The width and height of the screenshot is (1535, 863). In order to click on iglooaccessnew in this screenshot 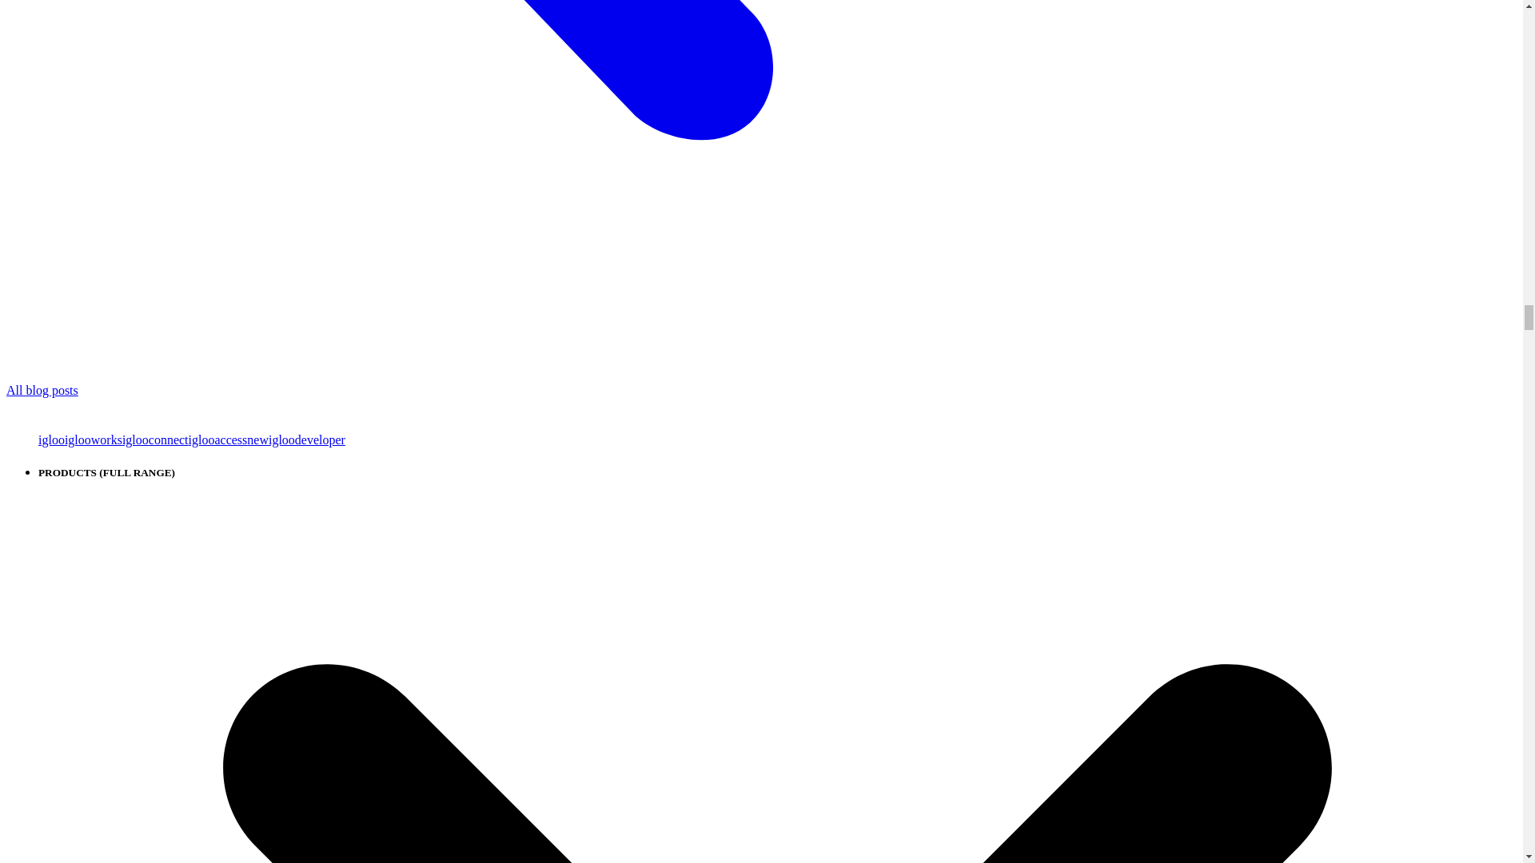, I will do `click(229, 439)`.